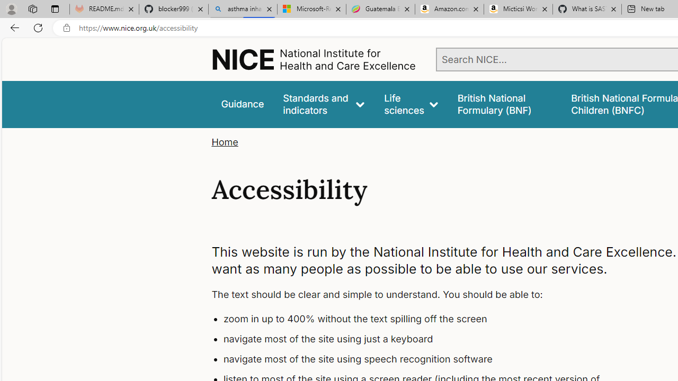  Describe the element at coordinates (422, 359) in the screenshot. I see `navigate most of the site using speech recognition software` at that location.